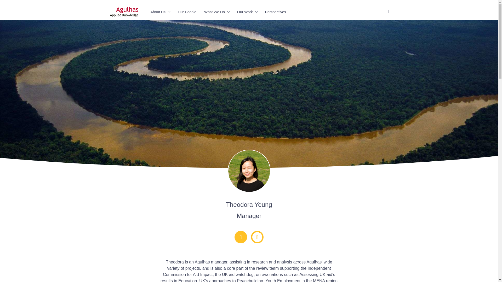  I want to click on Our Work, so click(247, 12).